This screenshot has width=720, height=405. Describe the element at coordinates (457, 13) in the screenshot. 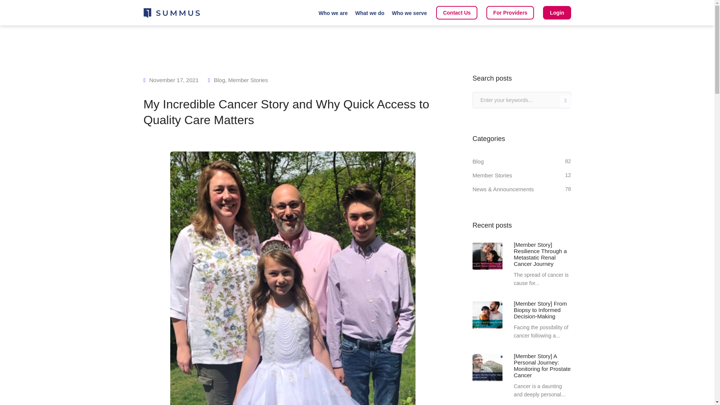

I see `Contact Us` at that location.